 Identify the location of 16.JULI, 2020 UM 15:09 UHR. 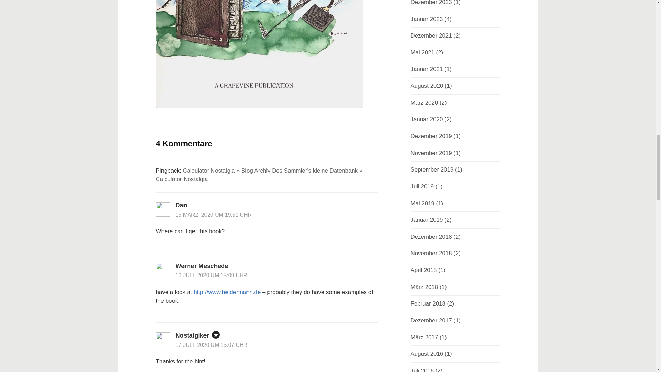
(211, 275).